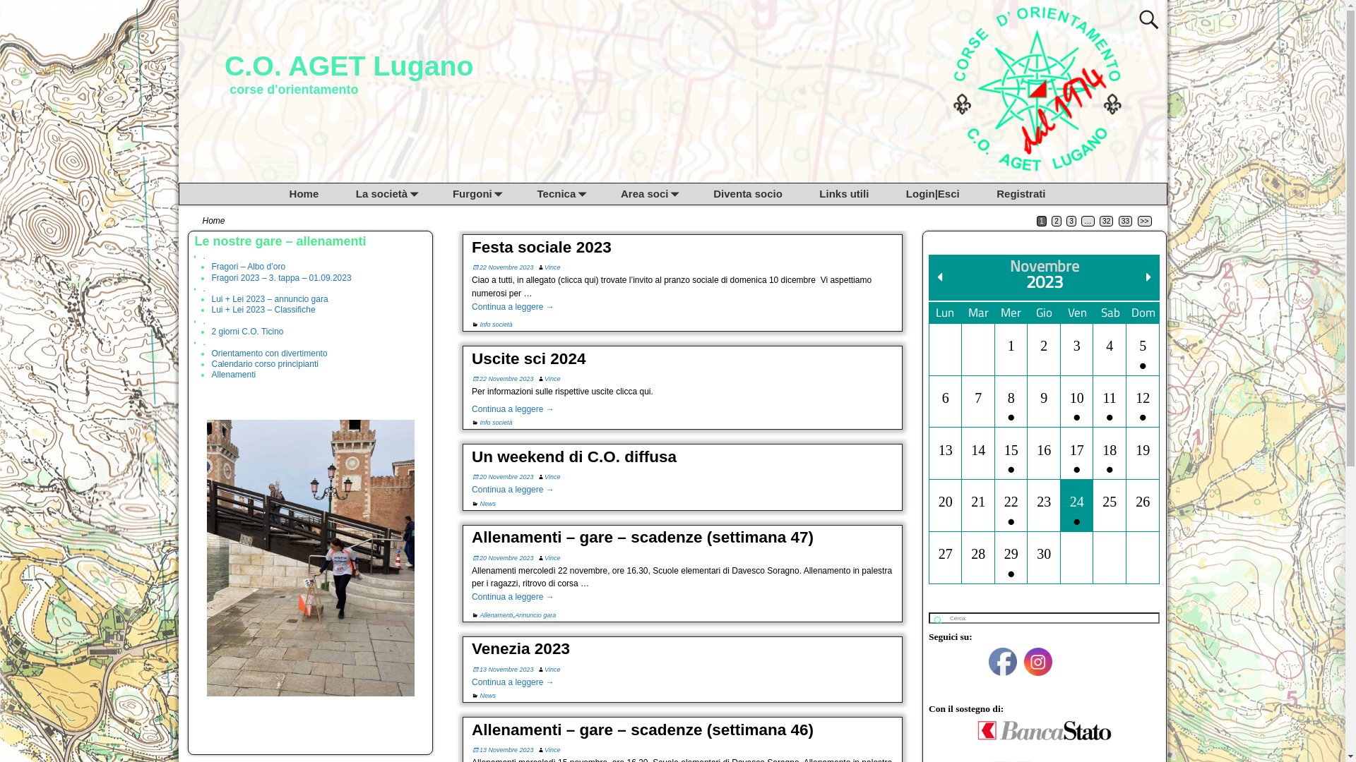  Describe the element at coordinates (1057, 222) in the screenshot. I see `2` at that location.